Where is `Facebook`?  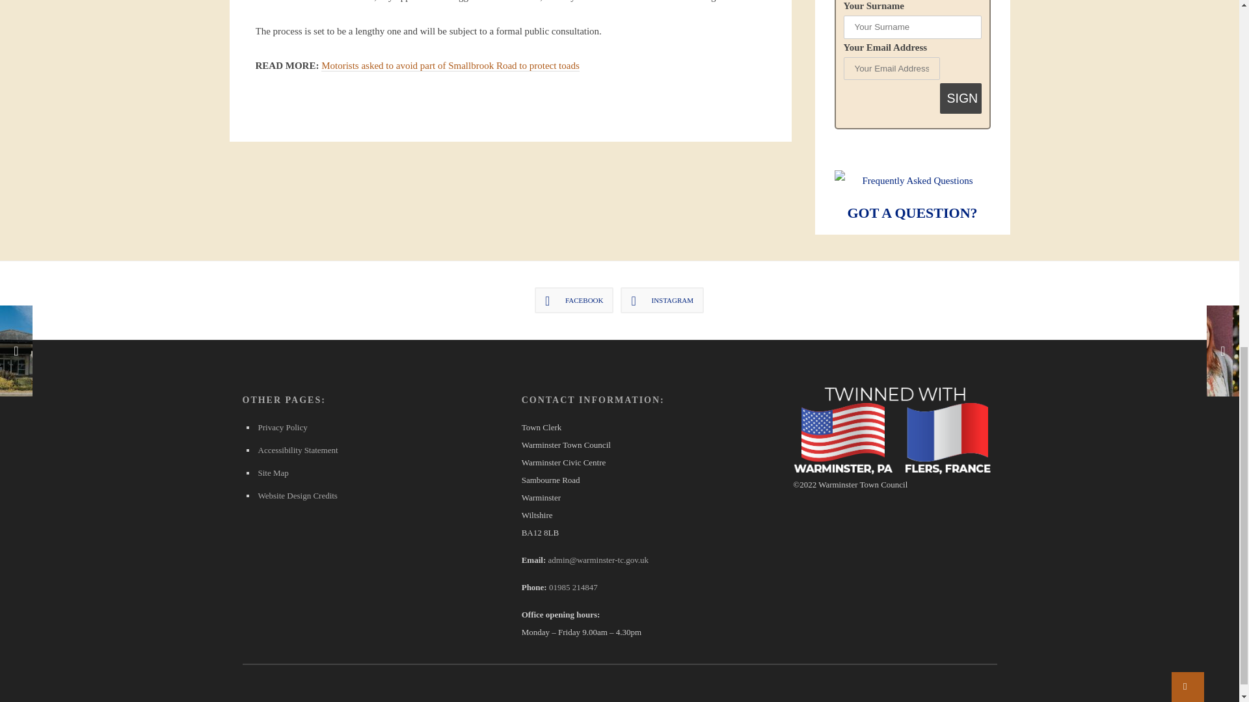
Facebook is located at coordinates (574, 300).